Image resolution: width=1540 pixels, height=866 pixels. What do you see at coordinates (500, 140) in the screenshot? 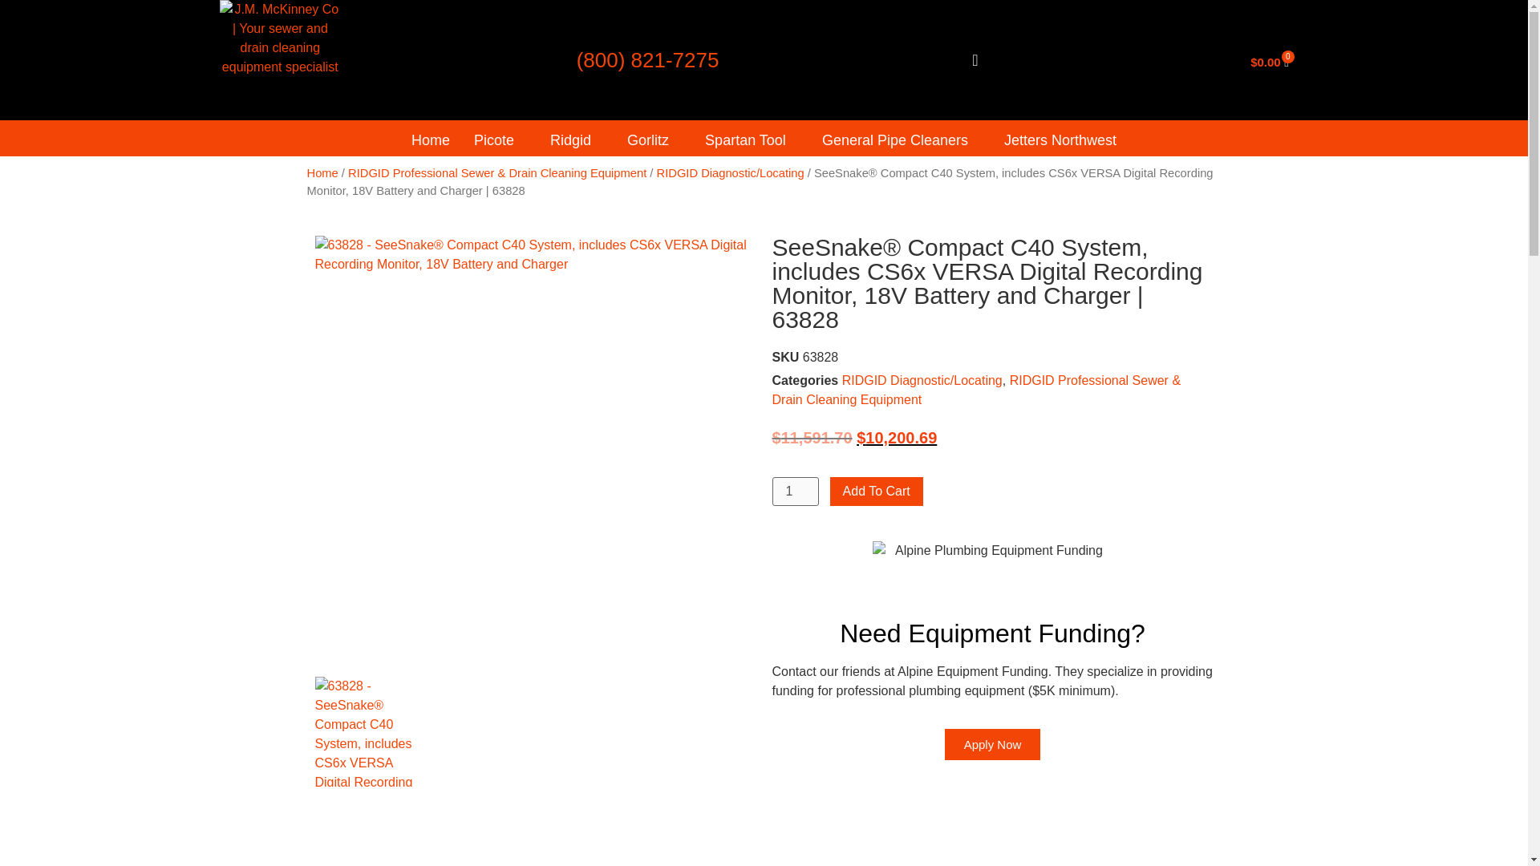
I see `Picote` at bounding box center [500, 140].